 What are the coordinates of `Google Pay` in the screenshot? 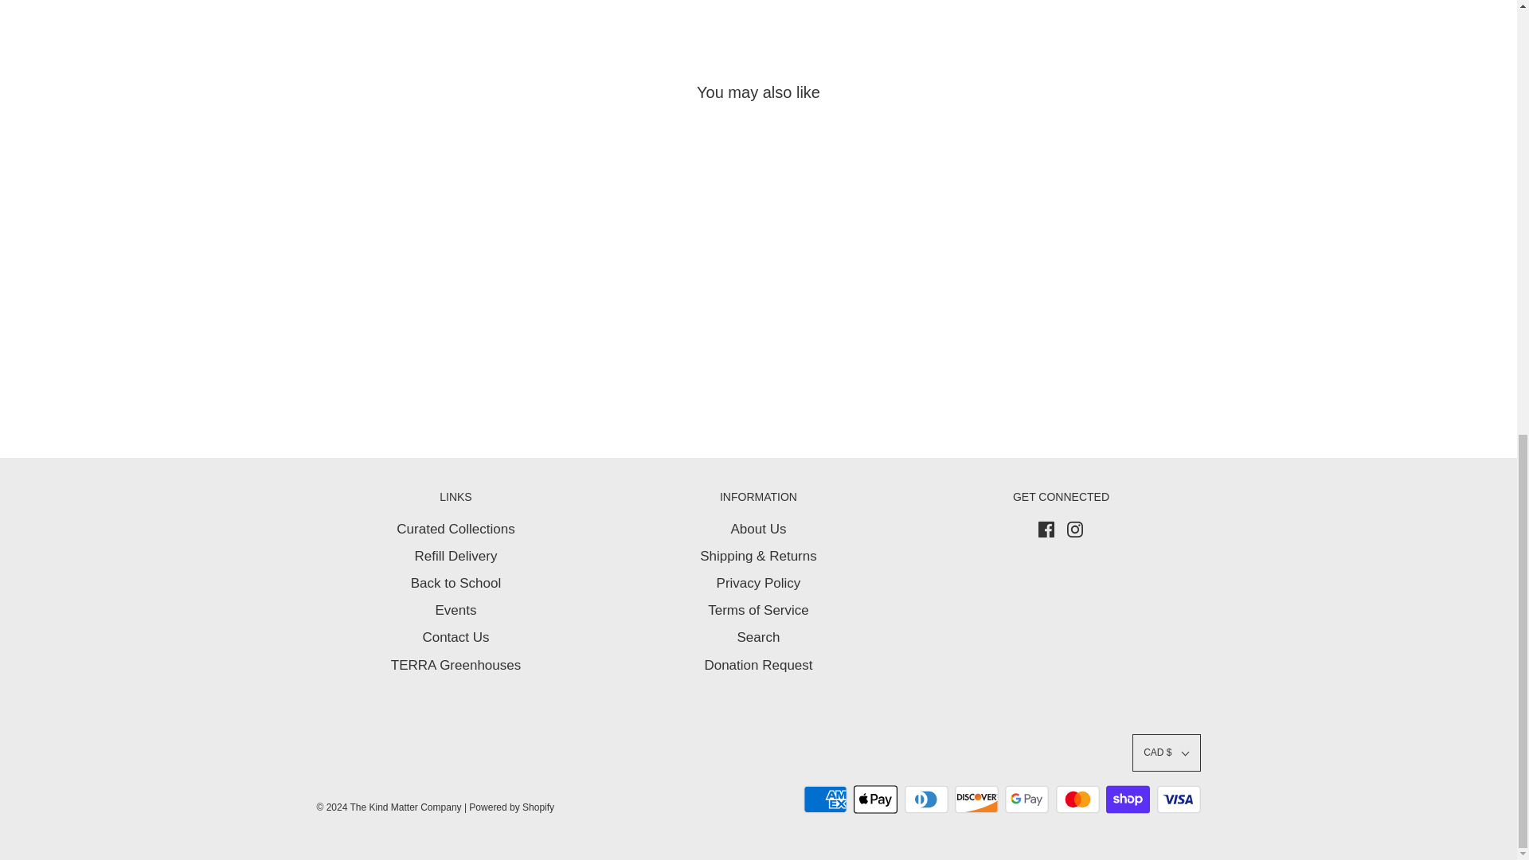 It's located at (1027, 799).